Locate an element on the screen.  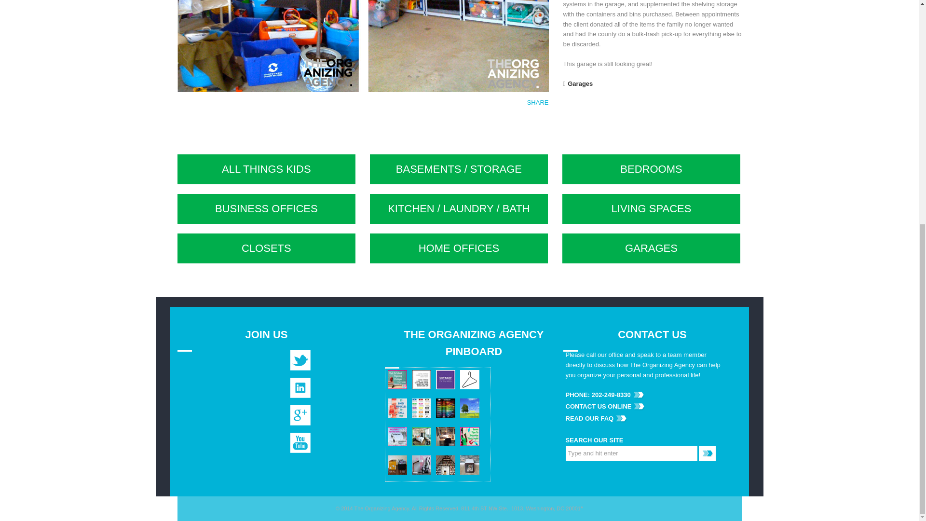
Share on LinkedIn is located at coordinates (537, 123).